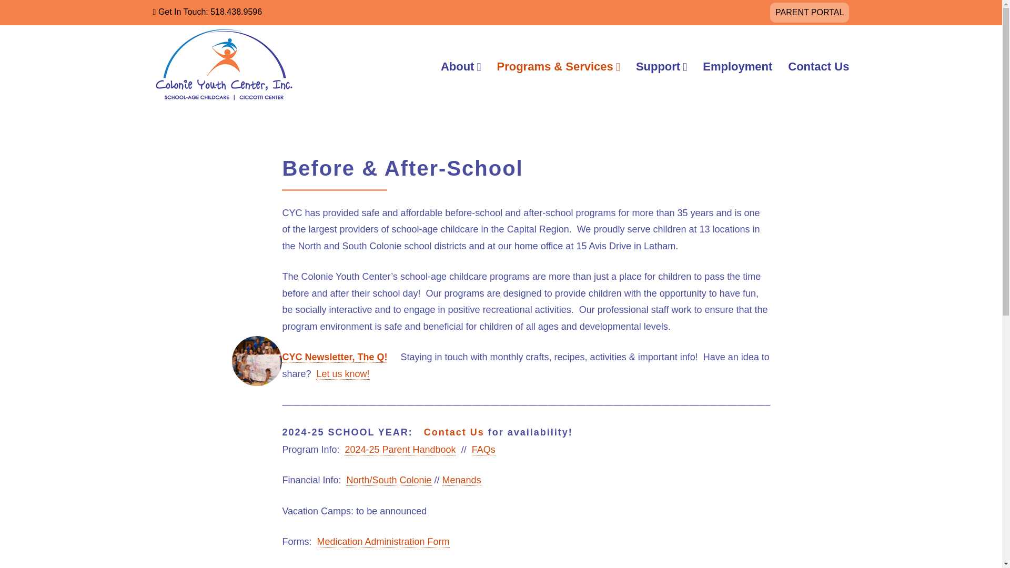 The width and height of the screenshot is (1010, 568). What do you see at coordinates (462, 480) in the screenshot?
I see `PDF` at bounding box center [462, 480].